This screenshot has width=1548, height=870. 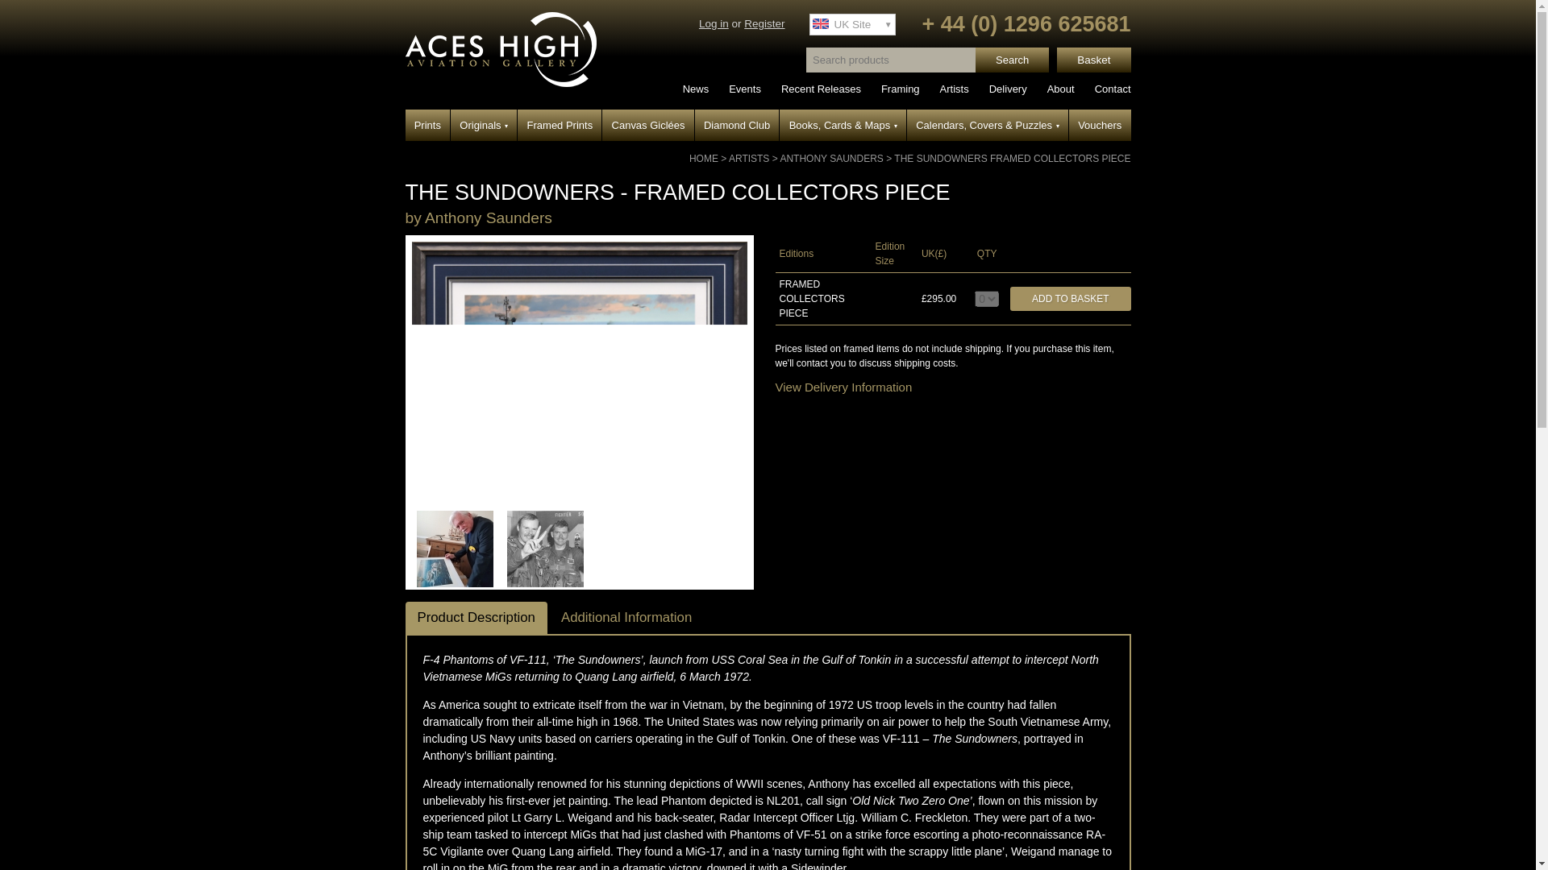 What do you see at coordinates (1070, 298) in the screenshot?
I see `Add to Basket` at bounding box center [1070, 298].